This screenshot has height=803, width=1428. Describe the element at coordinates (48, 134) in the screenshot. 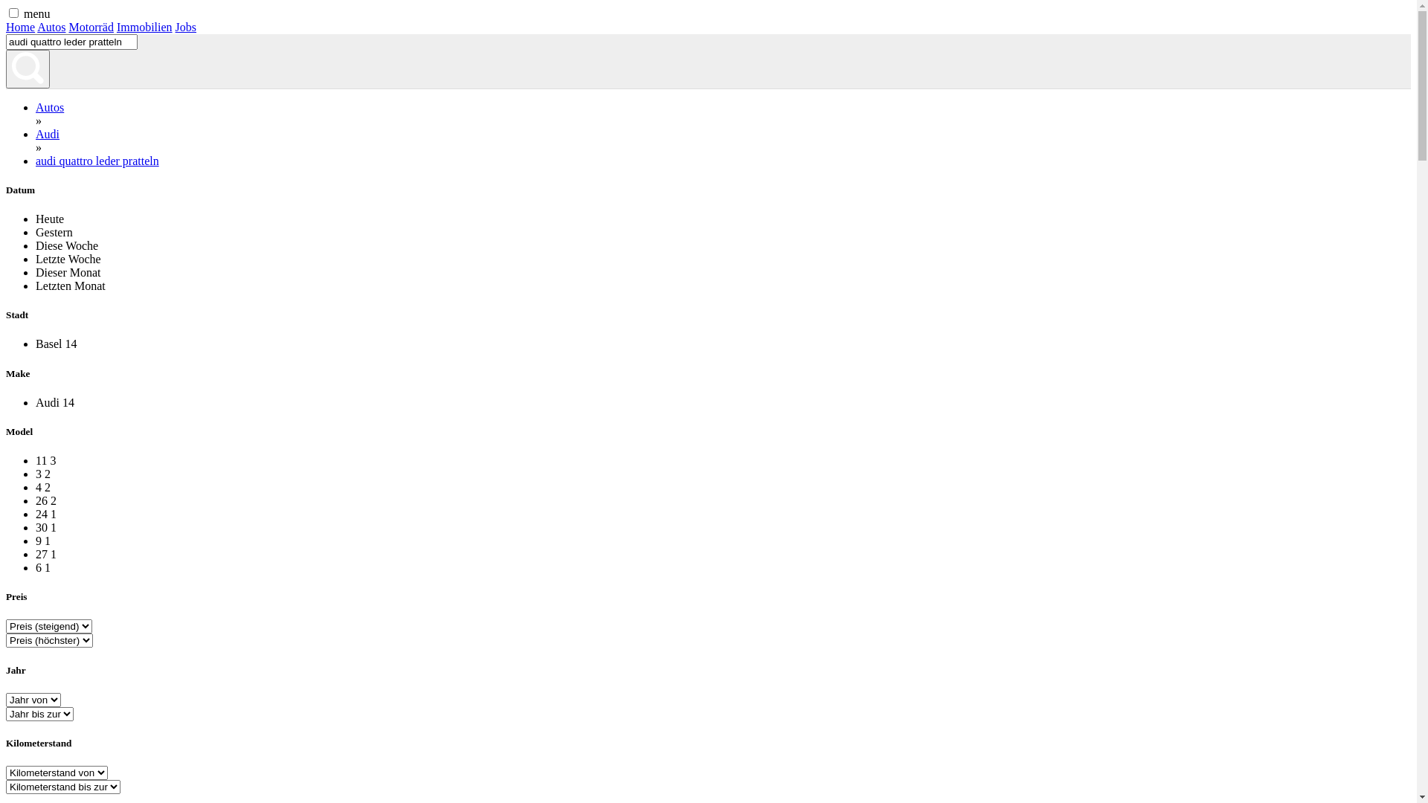

I see `Audi` at that location.